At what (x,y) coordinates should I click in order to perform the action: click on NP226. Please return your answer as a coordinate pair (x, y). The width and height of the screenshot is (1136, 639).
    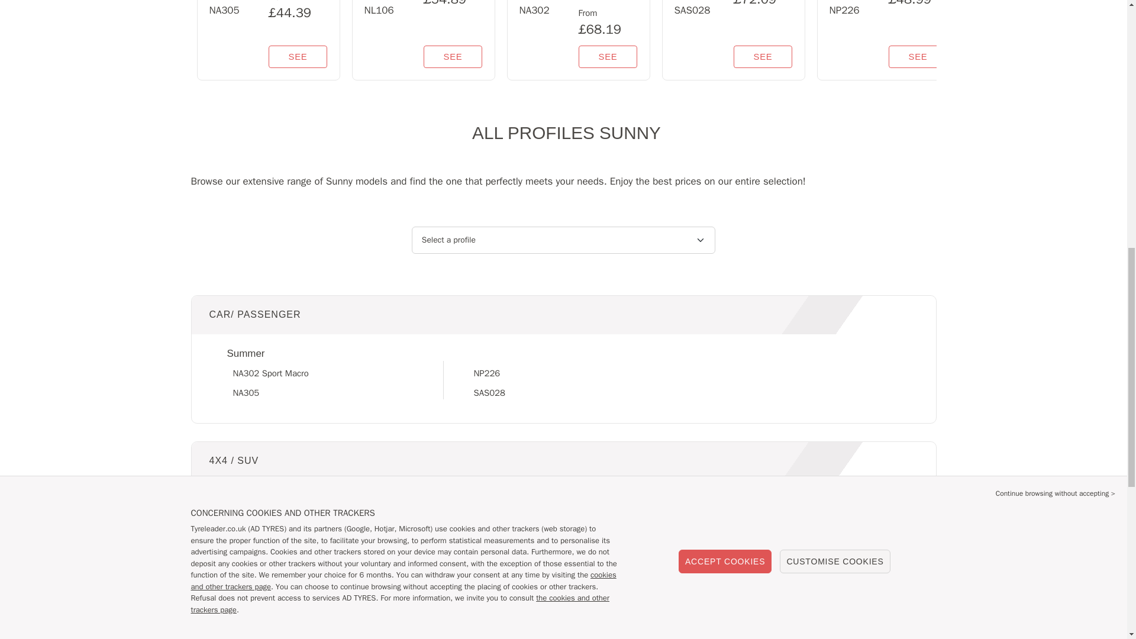
    Looking at the image, I should click on (486, 373).